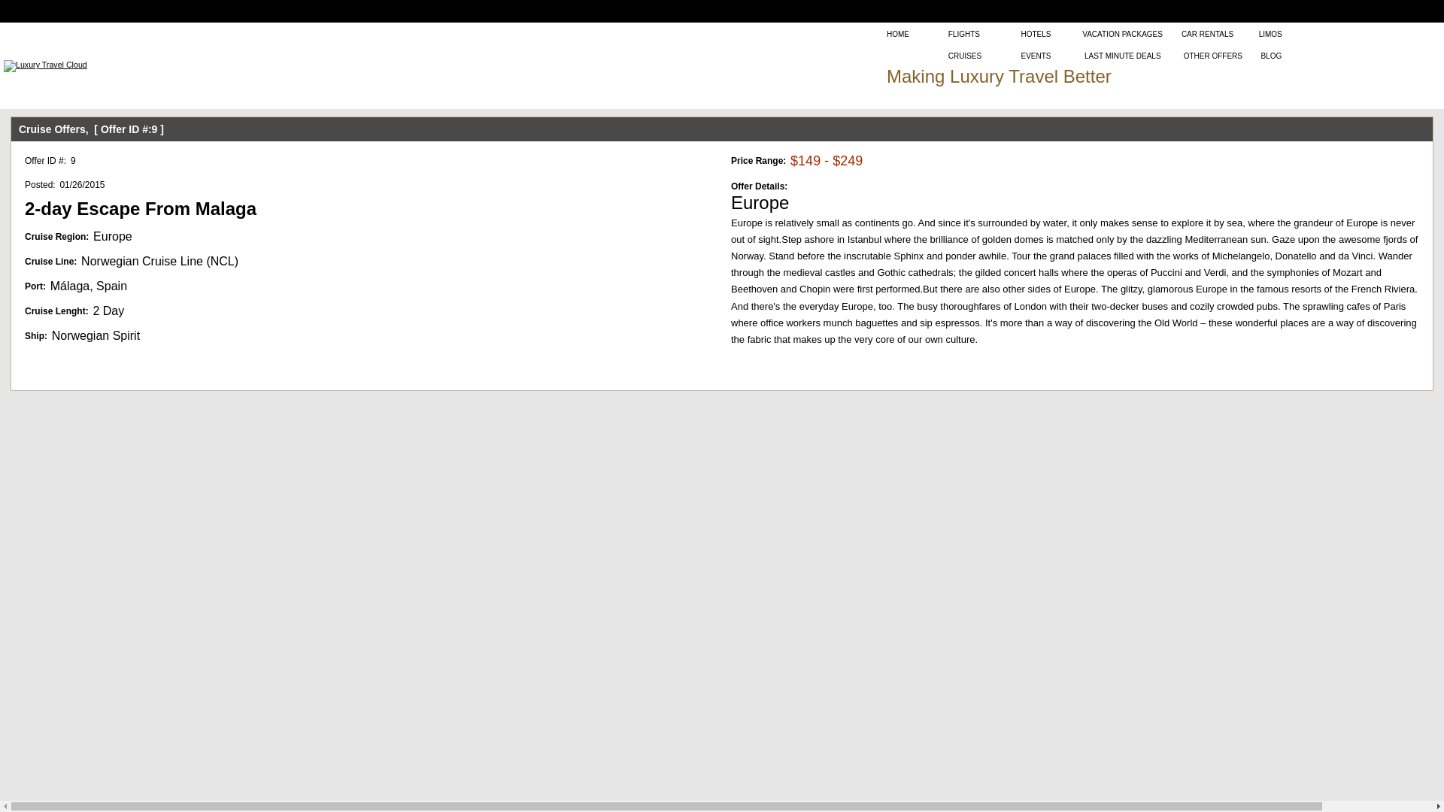  I want to click on EVENTS, so click(1036, 55).